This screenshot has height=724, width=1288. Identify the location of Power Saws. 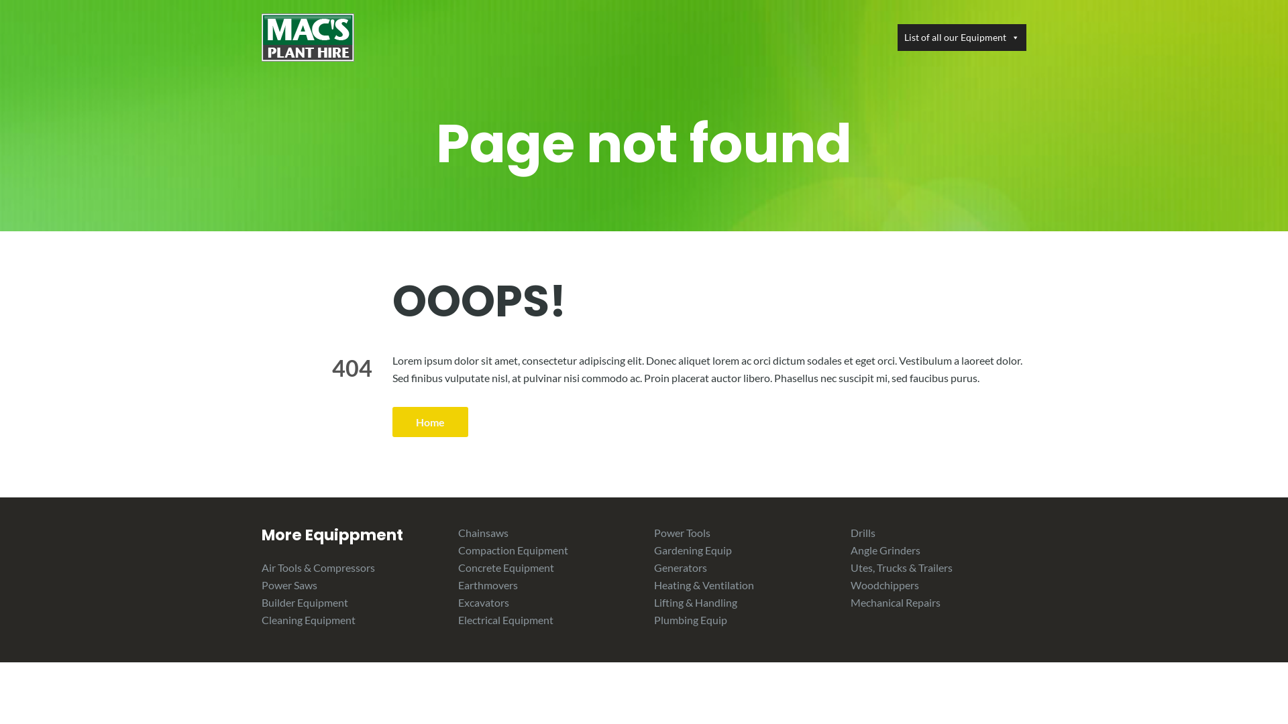
(290, 585).